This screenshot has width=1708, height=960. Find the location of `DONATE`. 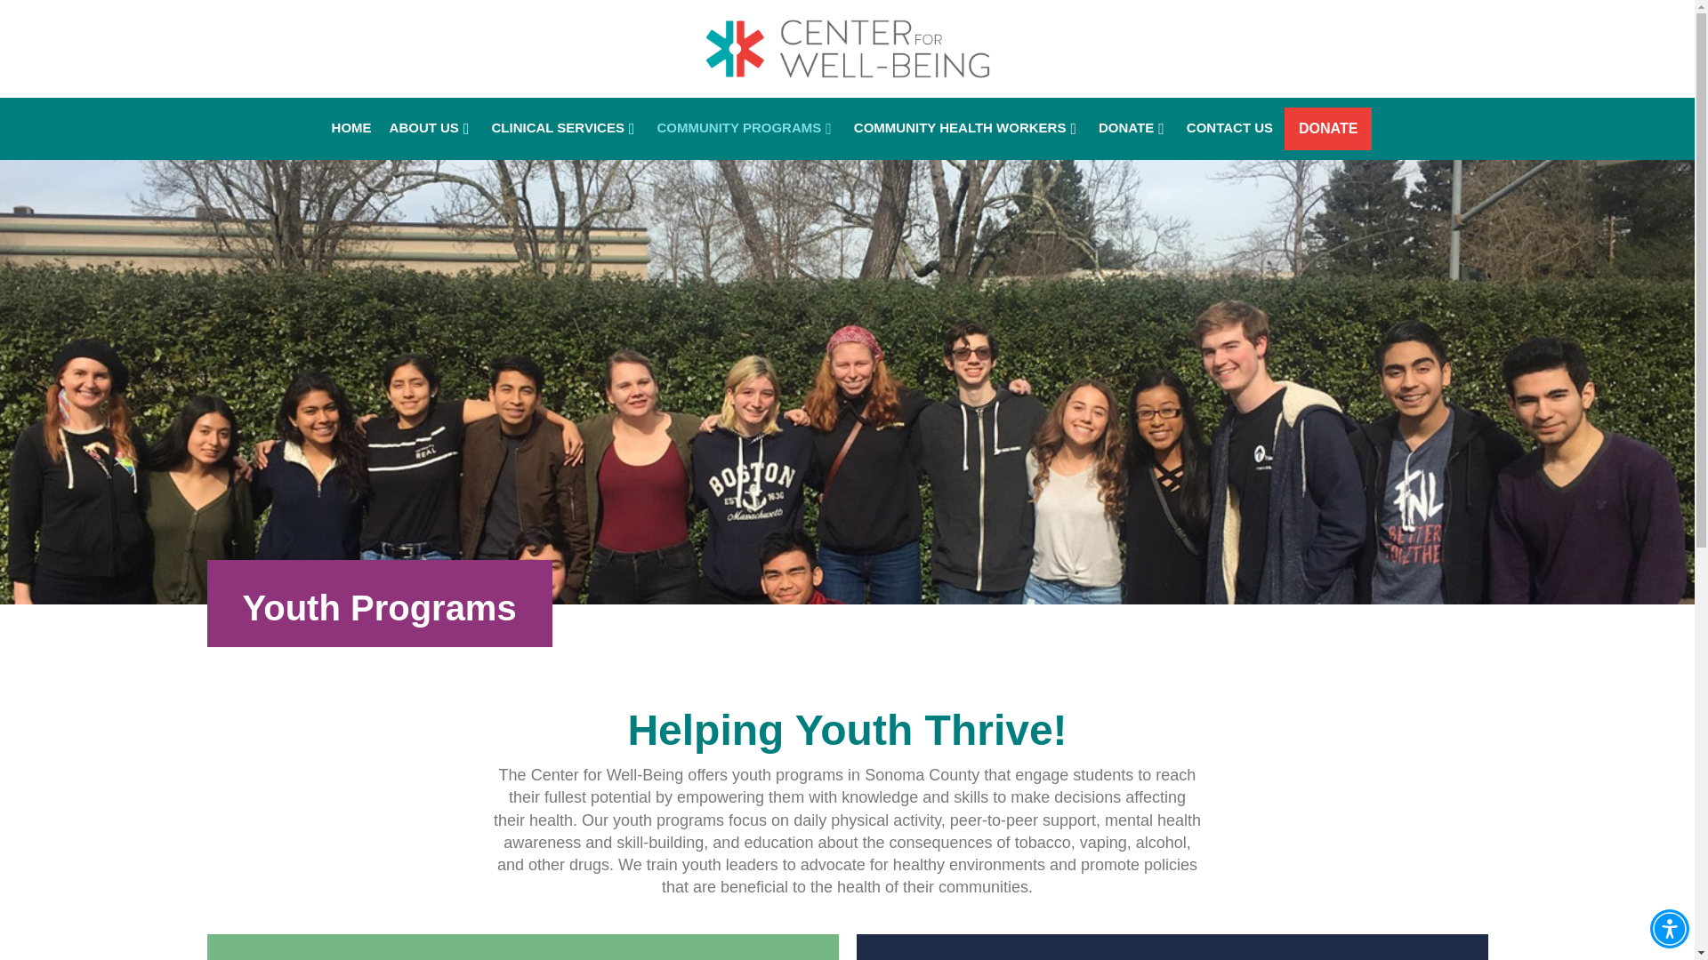

DONATE is located at coordinates (1133, 128).